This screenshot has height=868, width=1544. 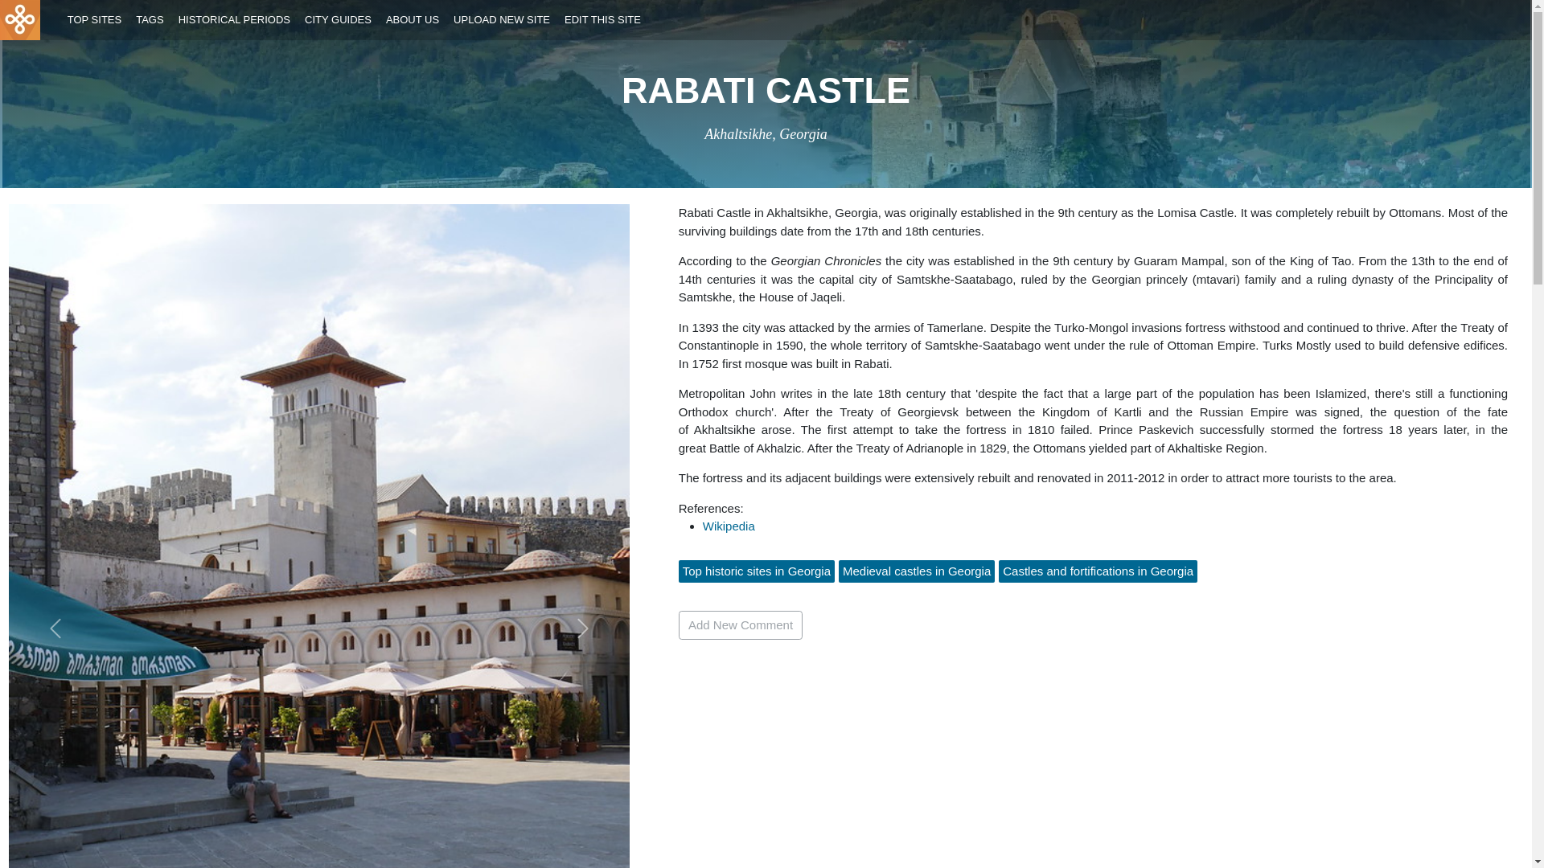 I want to click on ABOUT US, so click(x=412, y=20).